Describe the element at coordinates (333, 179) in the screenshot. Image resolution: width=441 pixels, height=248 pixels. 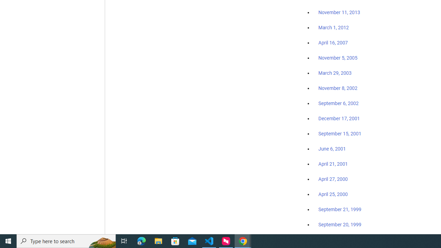
I see `April 27, 2000` at that location.